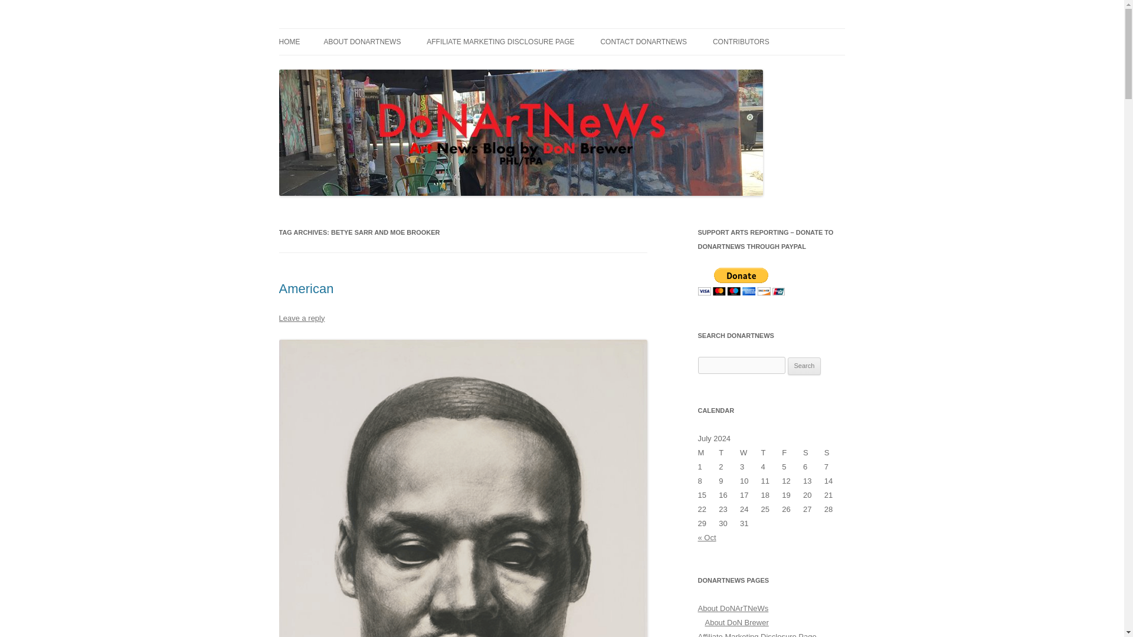  What do you see at coordinates (306, 289) in the screenshot?
I see `American` at bounding box center [306, 289].